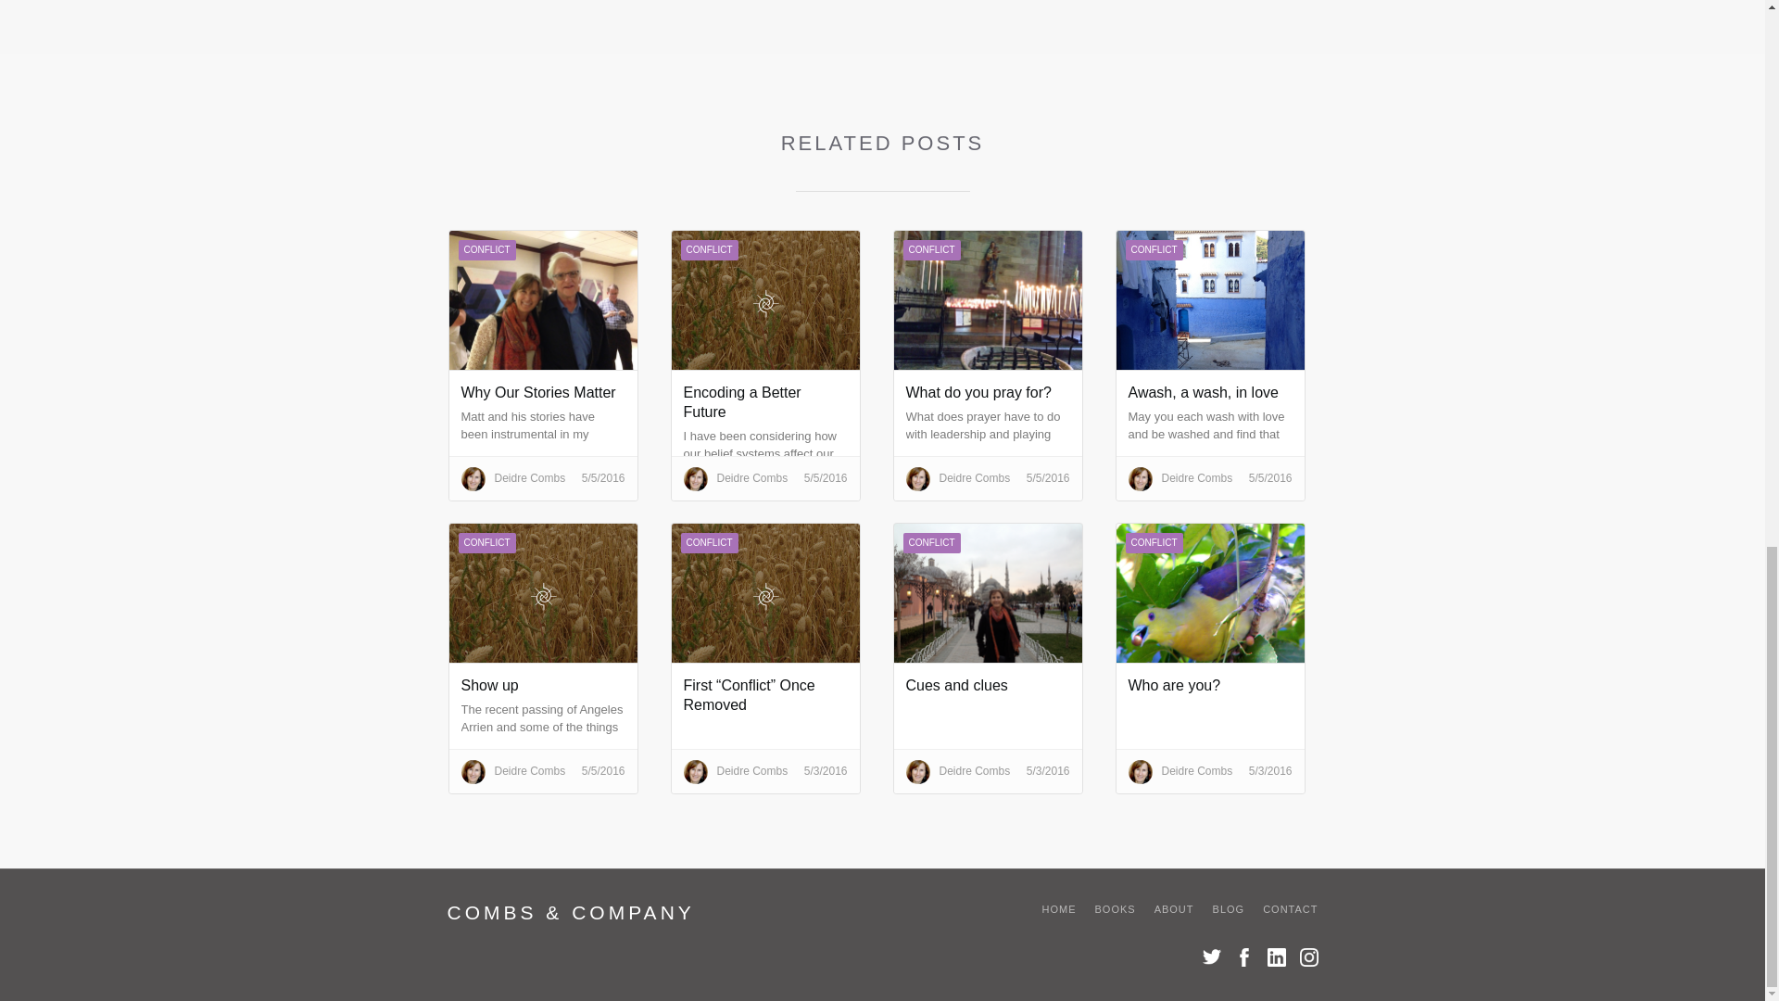 Image resolution: width=1779 pixels, height=1001 pixels. I want to click on BLOG, so click(1219, 908).